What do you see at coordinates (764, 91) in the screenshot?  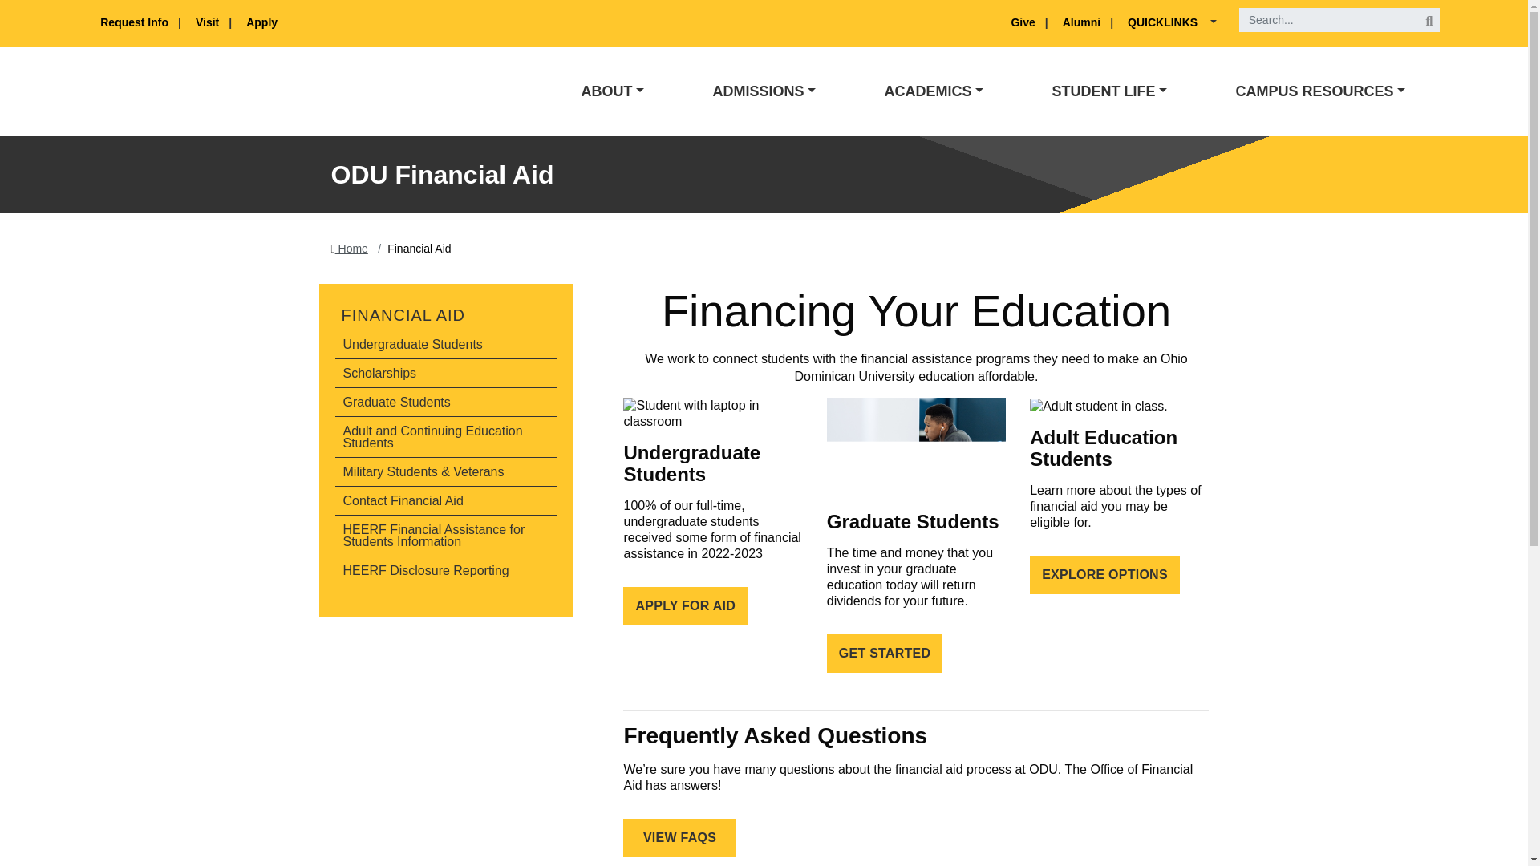 I see `ADMISSIONS` at bounding box center [764, 91].